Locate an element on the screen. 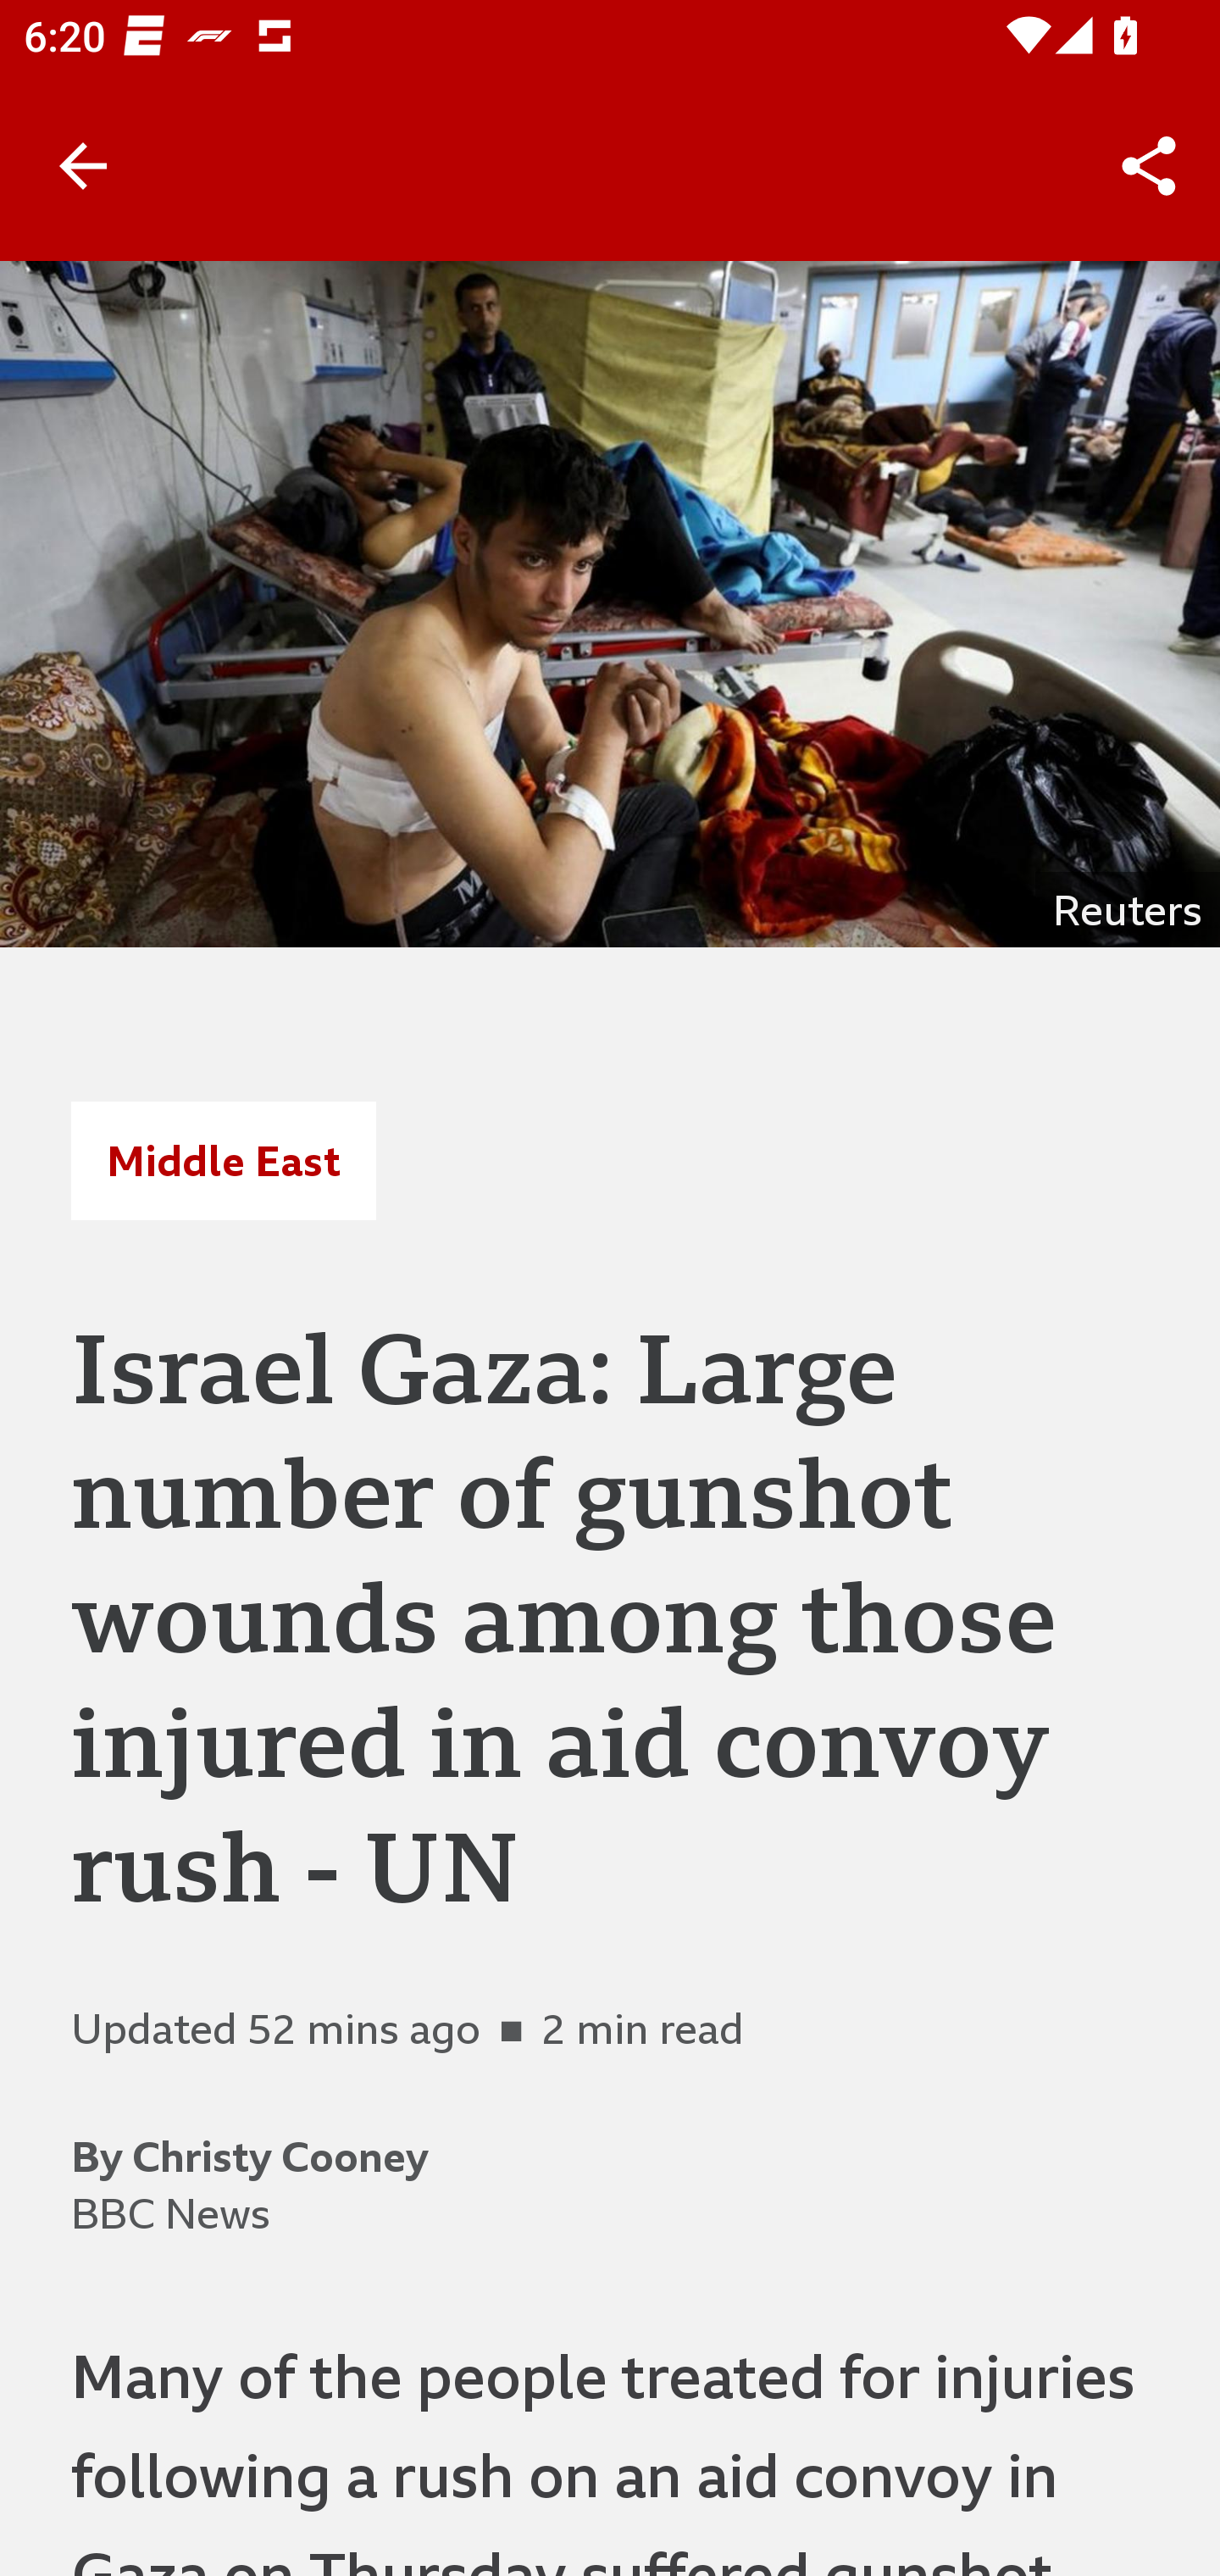  Share is located at coordinates (1149, 166).